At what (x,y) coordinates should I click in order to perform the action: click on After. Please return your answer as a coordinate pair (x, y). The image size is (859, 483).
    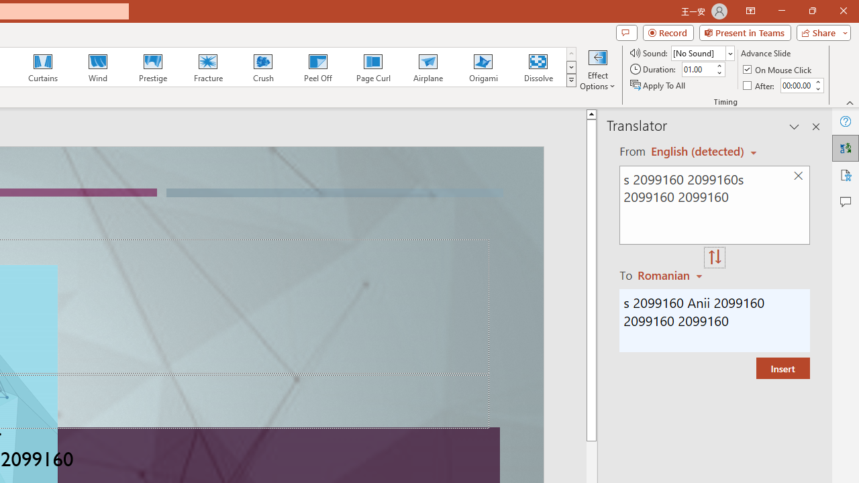
    Looking at the image, I should click on (760, 85).